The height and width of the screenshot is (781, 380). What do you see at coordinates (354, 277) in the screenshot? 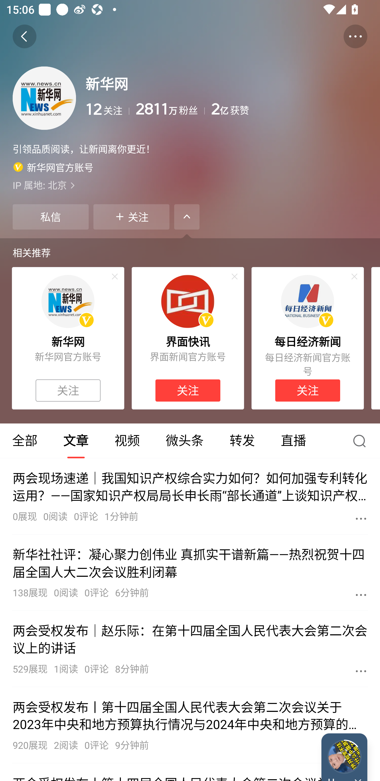
I see `不感兴趣` at bounding box center [354, 277].